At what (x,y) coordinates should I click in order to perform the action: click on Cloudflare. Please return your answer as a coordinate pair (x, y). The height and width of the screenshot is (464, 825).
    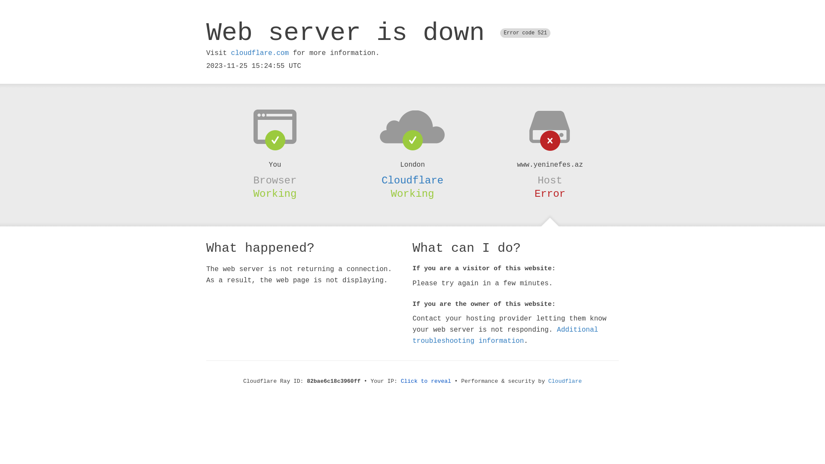
    Looking at the image, I should click on (565, 382).